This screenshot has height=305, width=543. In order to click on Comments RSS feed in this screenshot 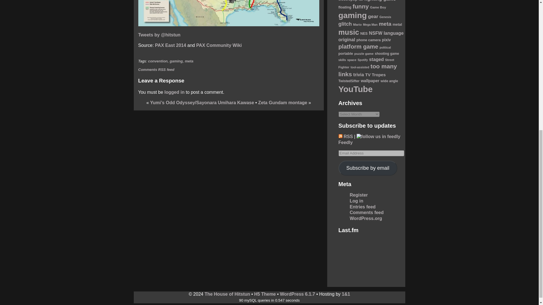, I will do `click(156, 69)`.